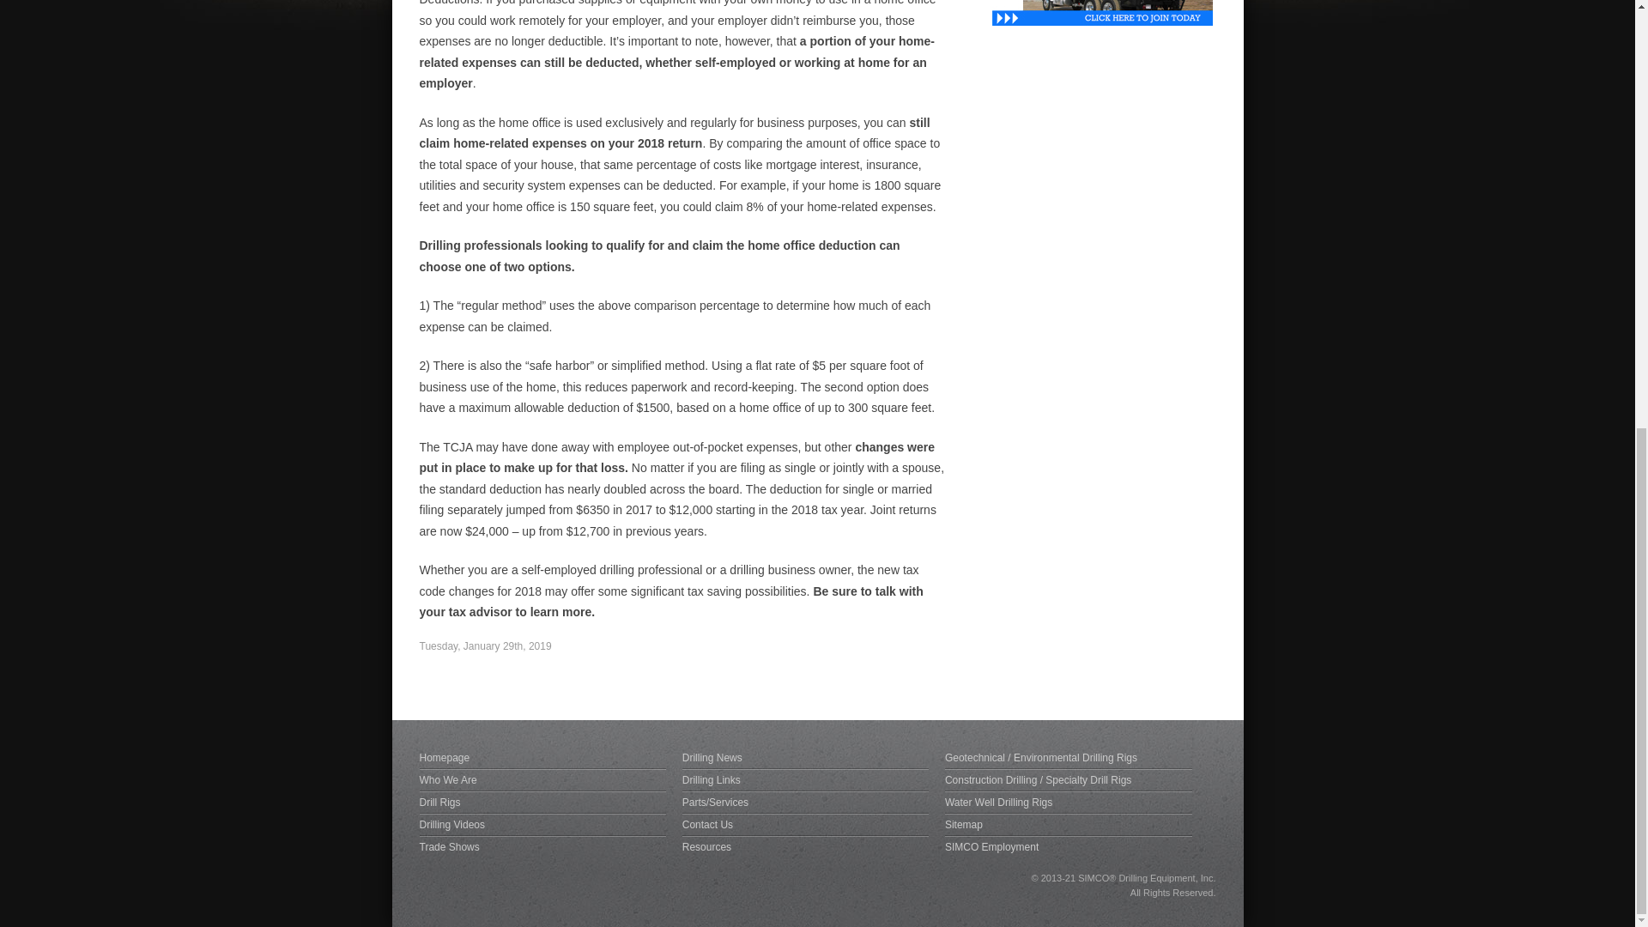 The width and height of the screenshot is (1648, 927). I want to click on Drilling Links, so click(805, 779).